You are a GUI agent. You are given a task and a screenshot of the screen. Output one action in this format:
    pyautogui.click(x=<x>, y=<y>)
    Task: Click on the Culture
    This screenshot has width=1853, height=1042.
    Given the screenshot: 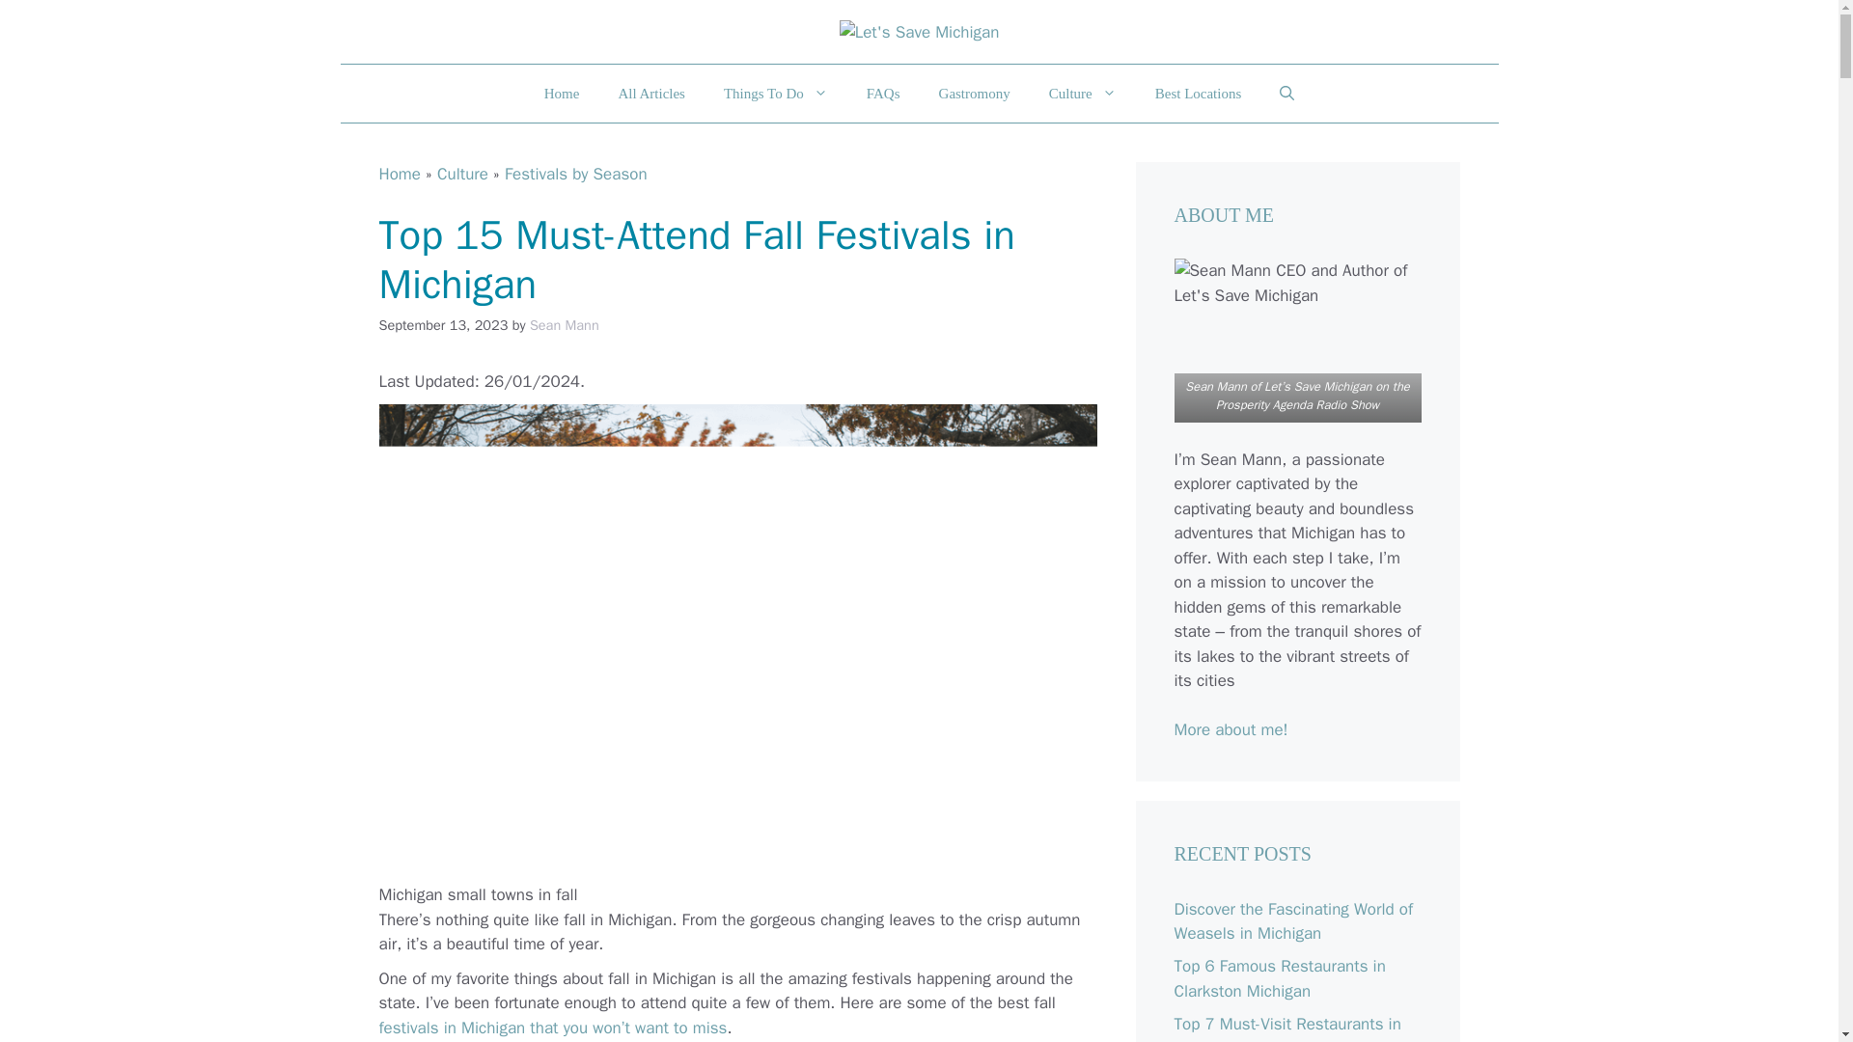 What is the action you would take?
    pyautogui.click(x=463, y=174)
    